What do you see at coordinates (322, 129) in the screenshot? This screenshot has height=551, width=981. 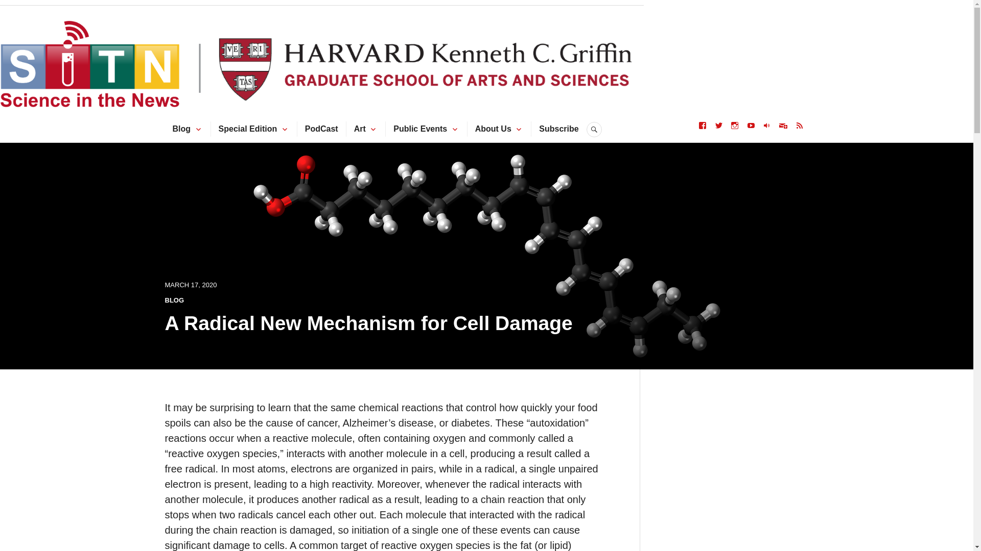 I see `PodCast` at bounding box center [322, 129].